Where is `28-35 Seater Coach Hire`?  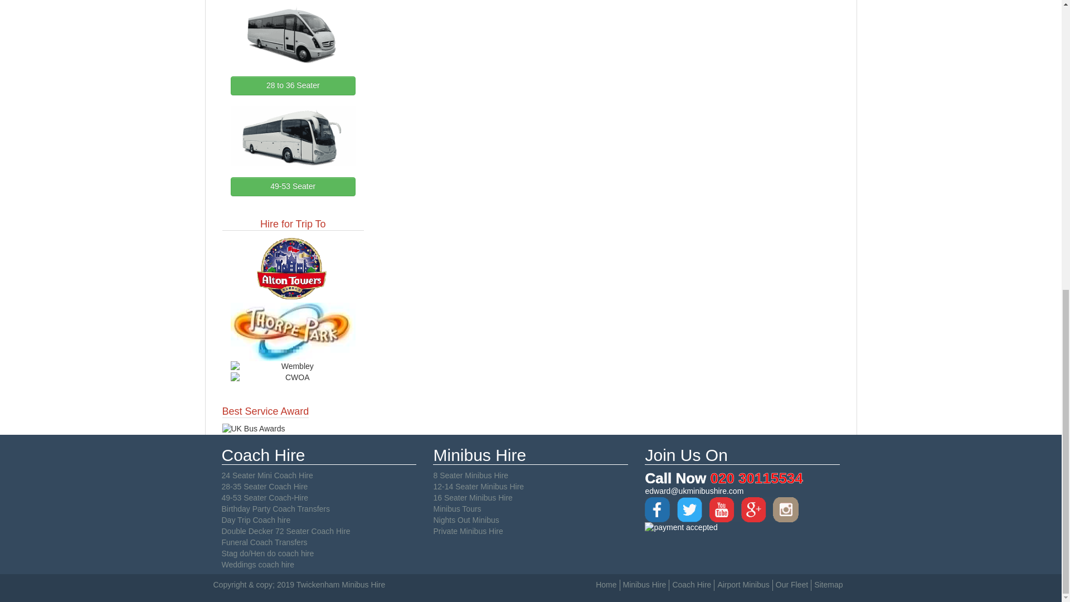
28-35 Seater Coach Hire is located at coordinates (264, 487).